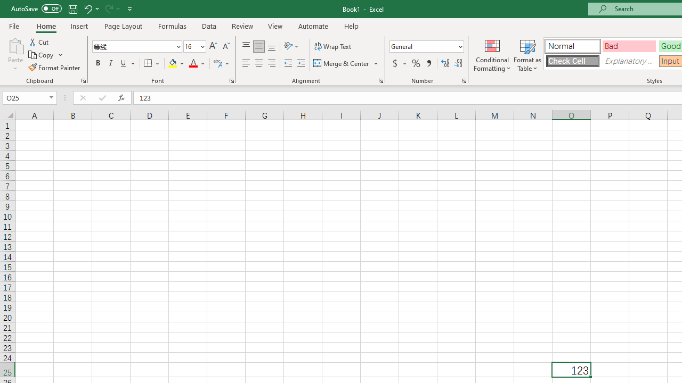 This screenshot has width=682, height=383. Describe the element at coordinates (629, 61) in the screenshot. I see `Explanatory Text` at that location.